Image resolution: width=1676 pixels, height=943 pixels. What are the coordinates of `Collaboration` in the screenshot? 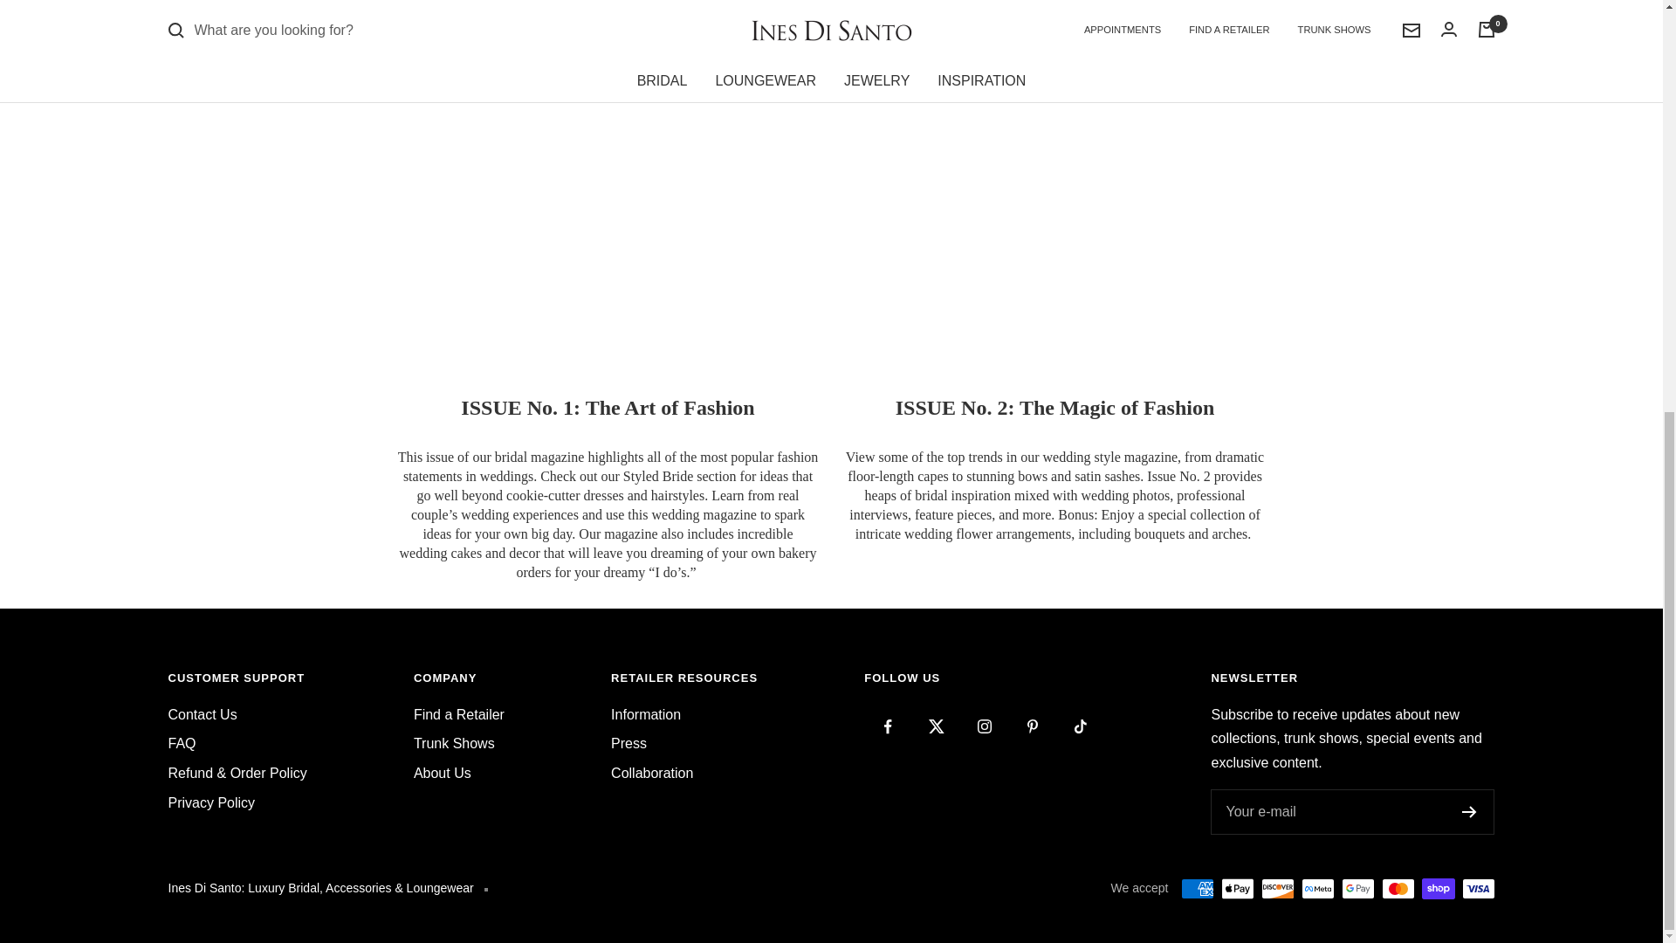 It's located at (652, 773).